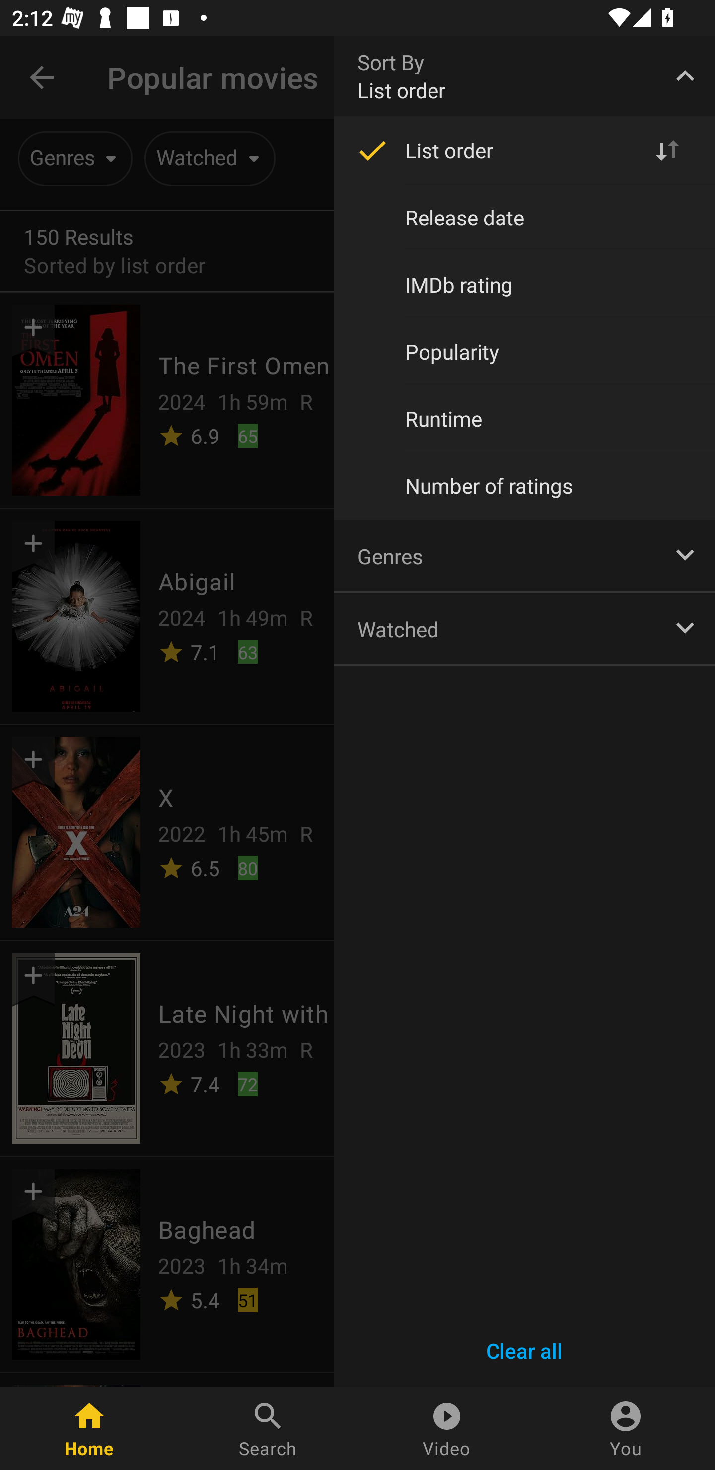 The height and width of the screenshot is (1470, 715). I want to click on Sort By List order, so click(524, 75).